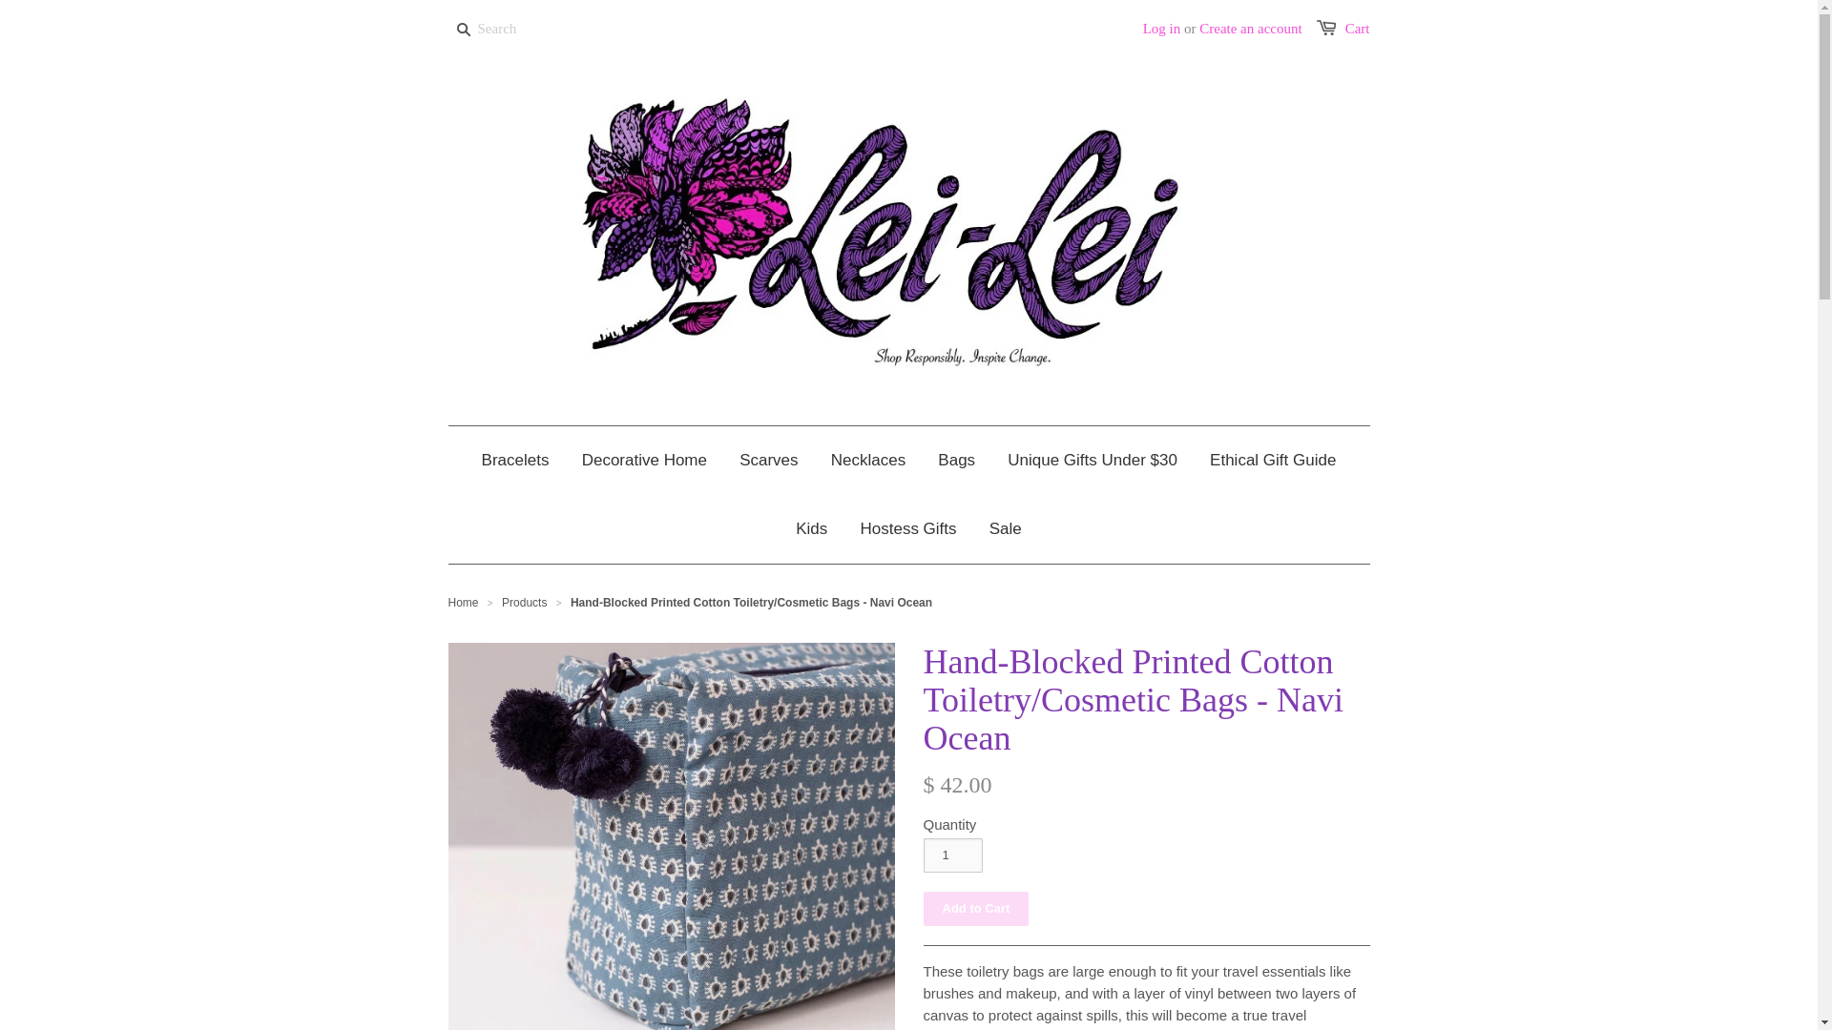  Describe the element at coordinates (1006, 528) in the screenshot. I see `Sale` at that location.